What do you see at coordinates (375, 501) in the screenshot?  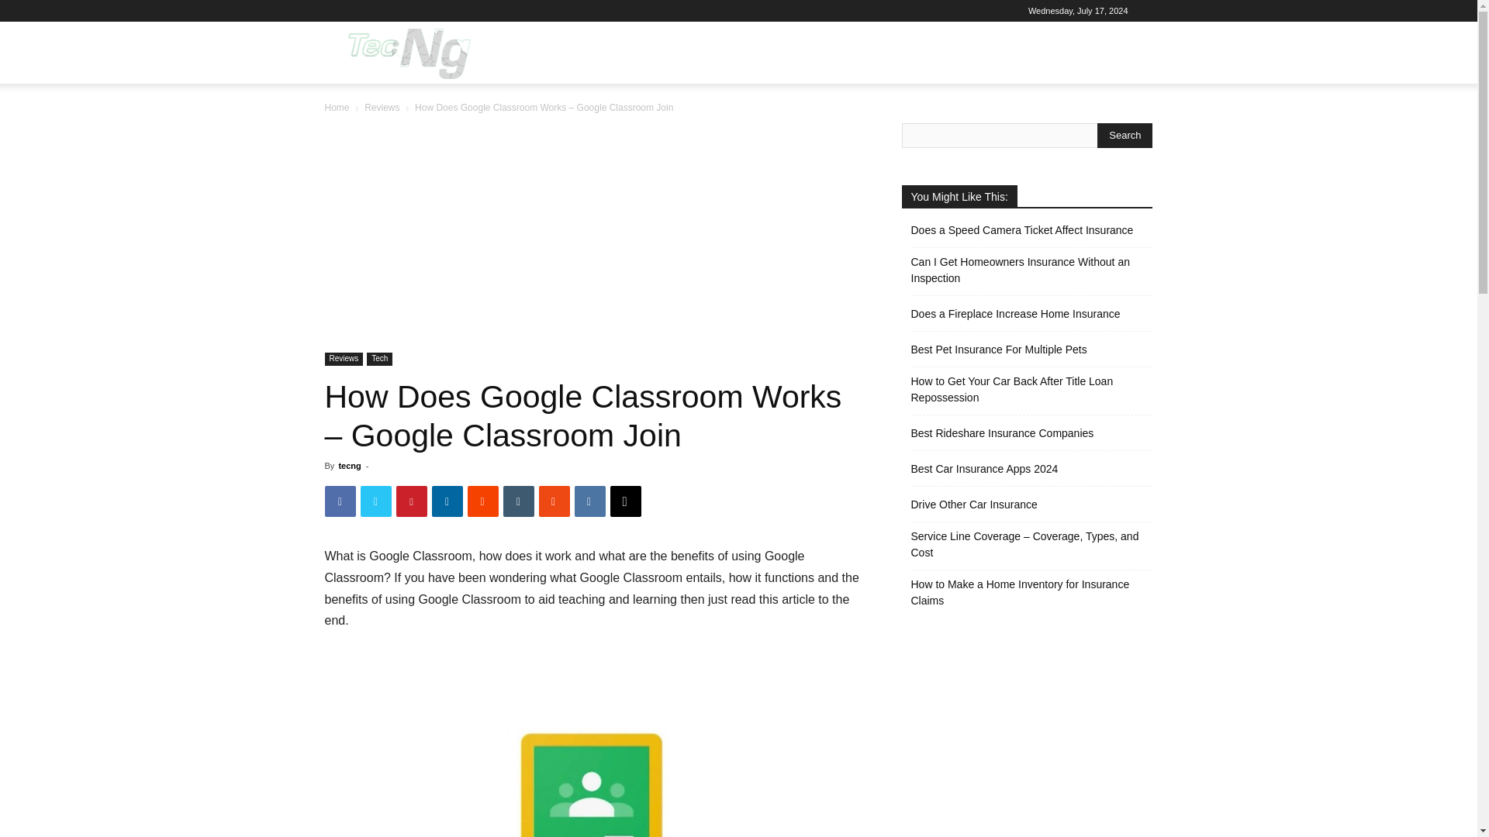 I see `Twitter` at bounding box center [375, 501].